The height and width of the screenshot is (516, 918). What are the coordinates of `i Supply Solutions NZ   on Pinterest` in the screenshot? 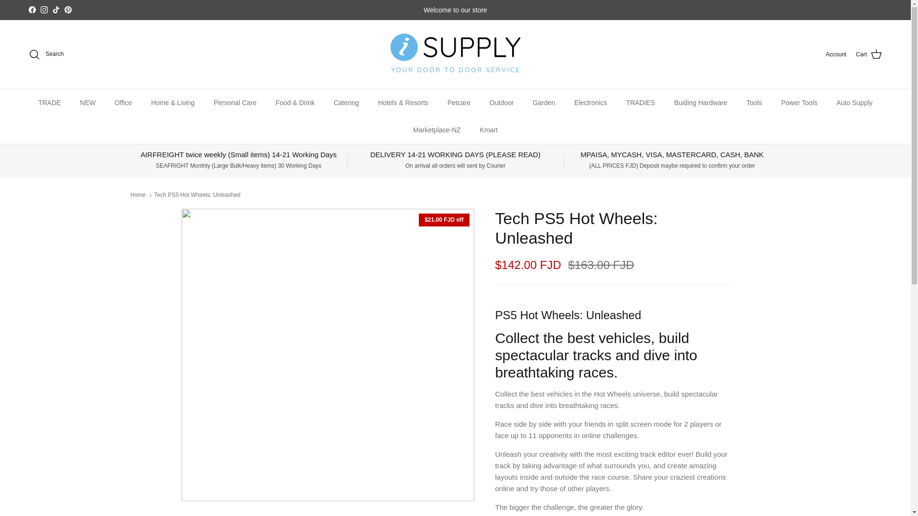 It's located at (68, 10).